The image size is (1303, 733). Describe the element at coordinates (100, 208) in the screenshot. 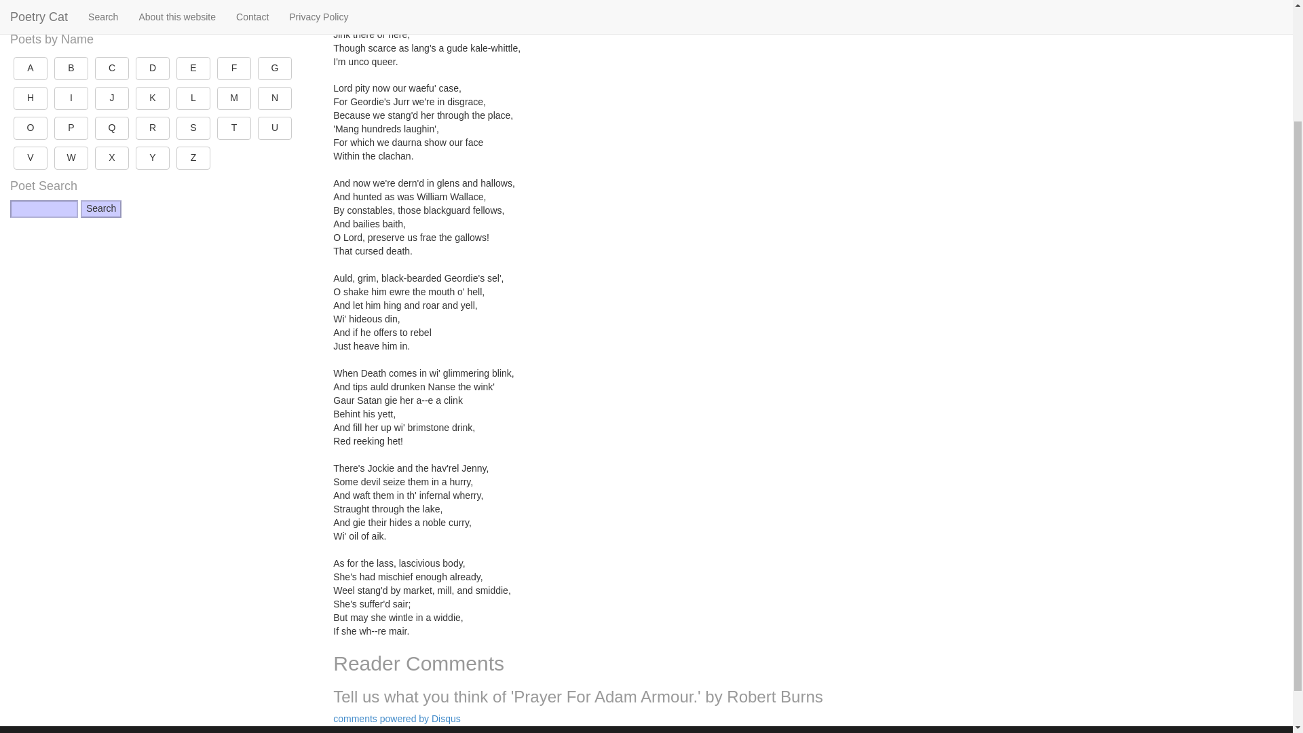

I see `Search` at that location.